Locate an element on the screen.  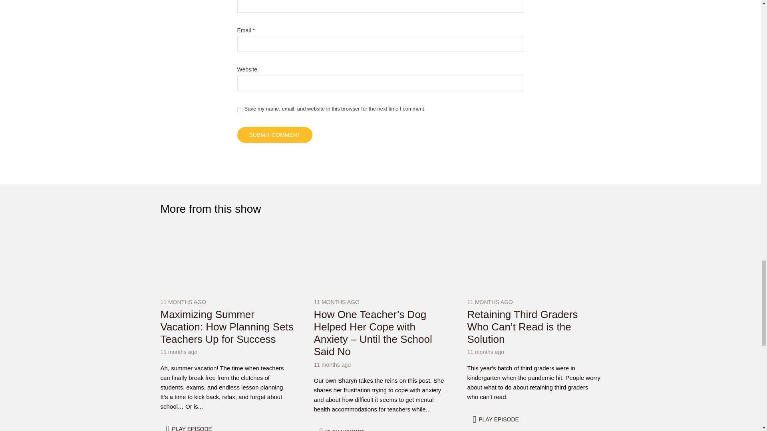
Submit Comment is located at coordinates (275, 134).